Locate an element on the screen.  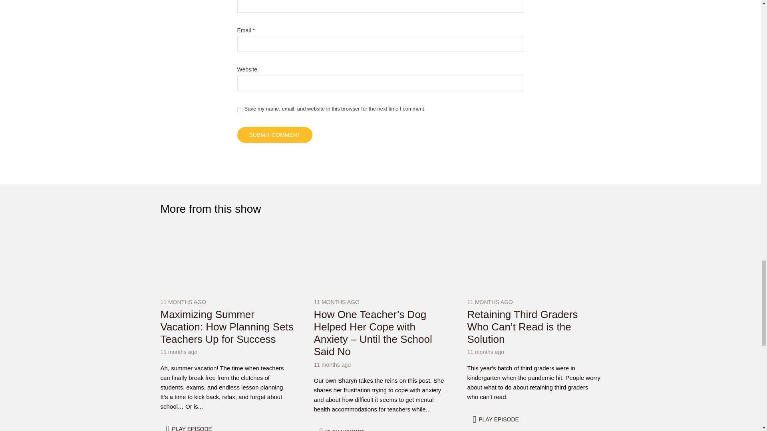
Submit Comment is located at coordinates (275, 134).